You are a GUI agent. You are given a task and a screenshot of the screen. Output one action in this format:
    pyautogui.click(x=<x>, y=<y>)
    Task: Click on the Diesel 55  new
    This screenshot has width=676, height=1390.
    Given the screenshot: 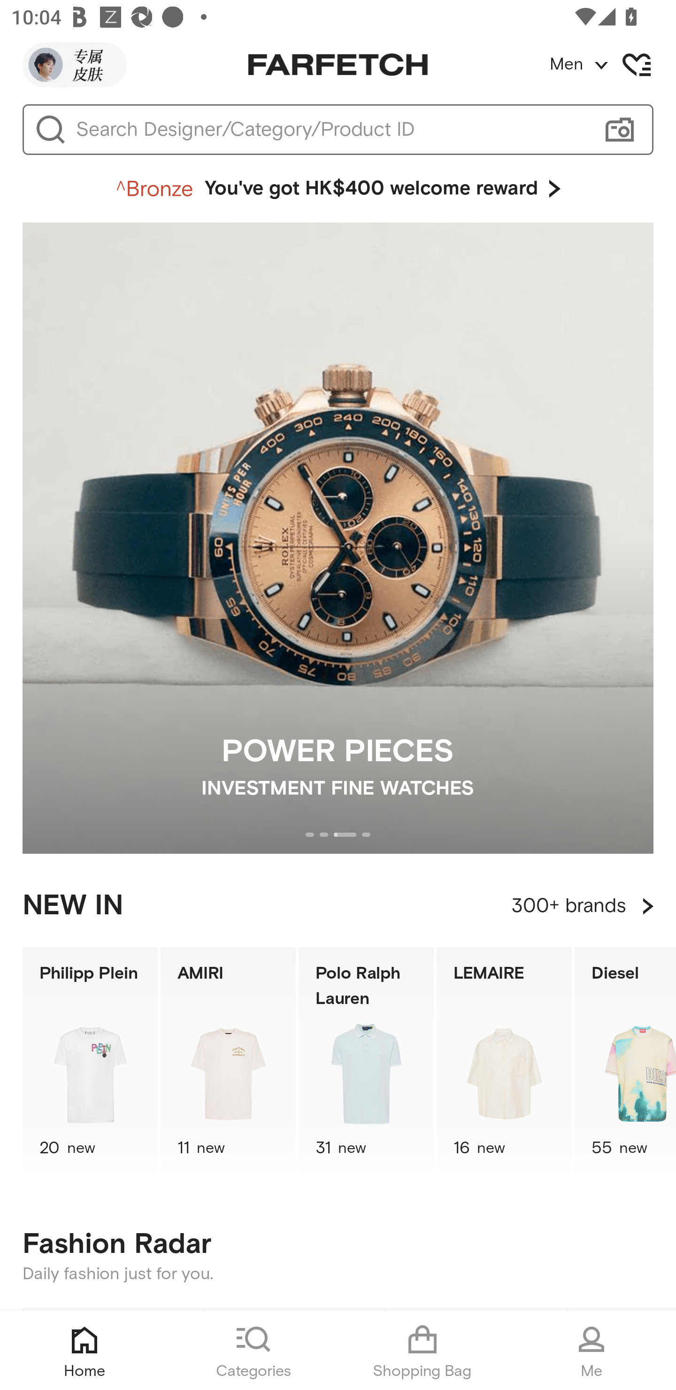 What is the action you would take?
    pyautogui.click(x=625, y=1061)
    